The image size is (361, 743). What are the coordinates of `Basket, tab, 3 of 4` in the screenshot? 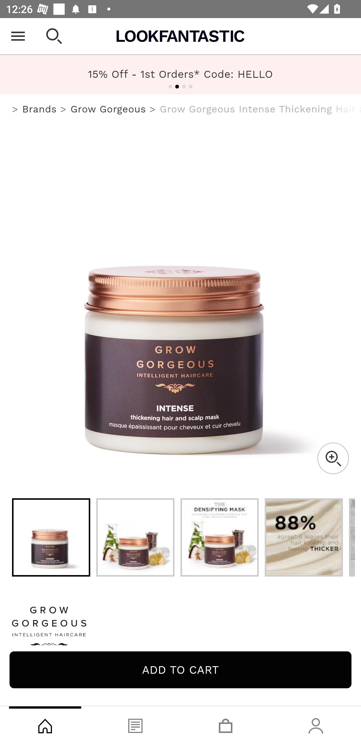 It's located at (226, 725).